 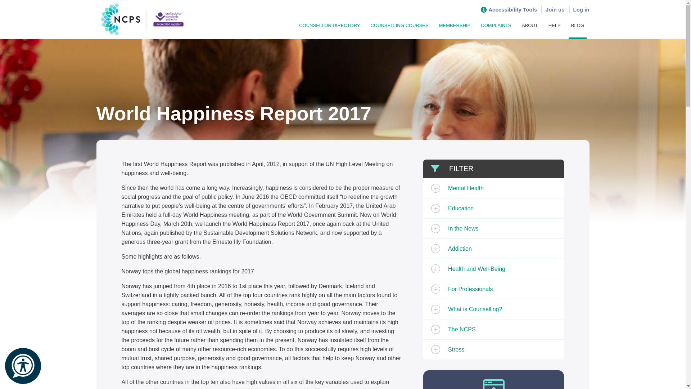 What do you see at coordinates (581, 9) in the screenshot?
I see `Log in` at bounding box center [581, 9].